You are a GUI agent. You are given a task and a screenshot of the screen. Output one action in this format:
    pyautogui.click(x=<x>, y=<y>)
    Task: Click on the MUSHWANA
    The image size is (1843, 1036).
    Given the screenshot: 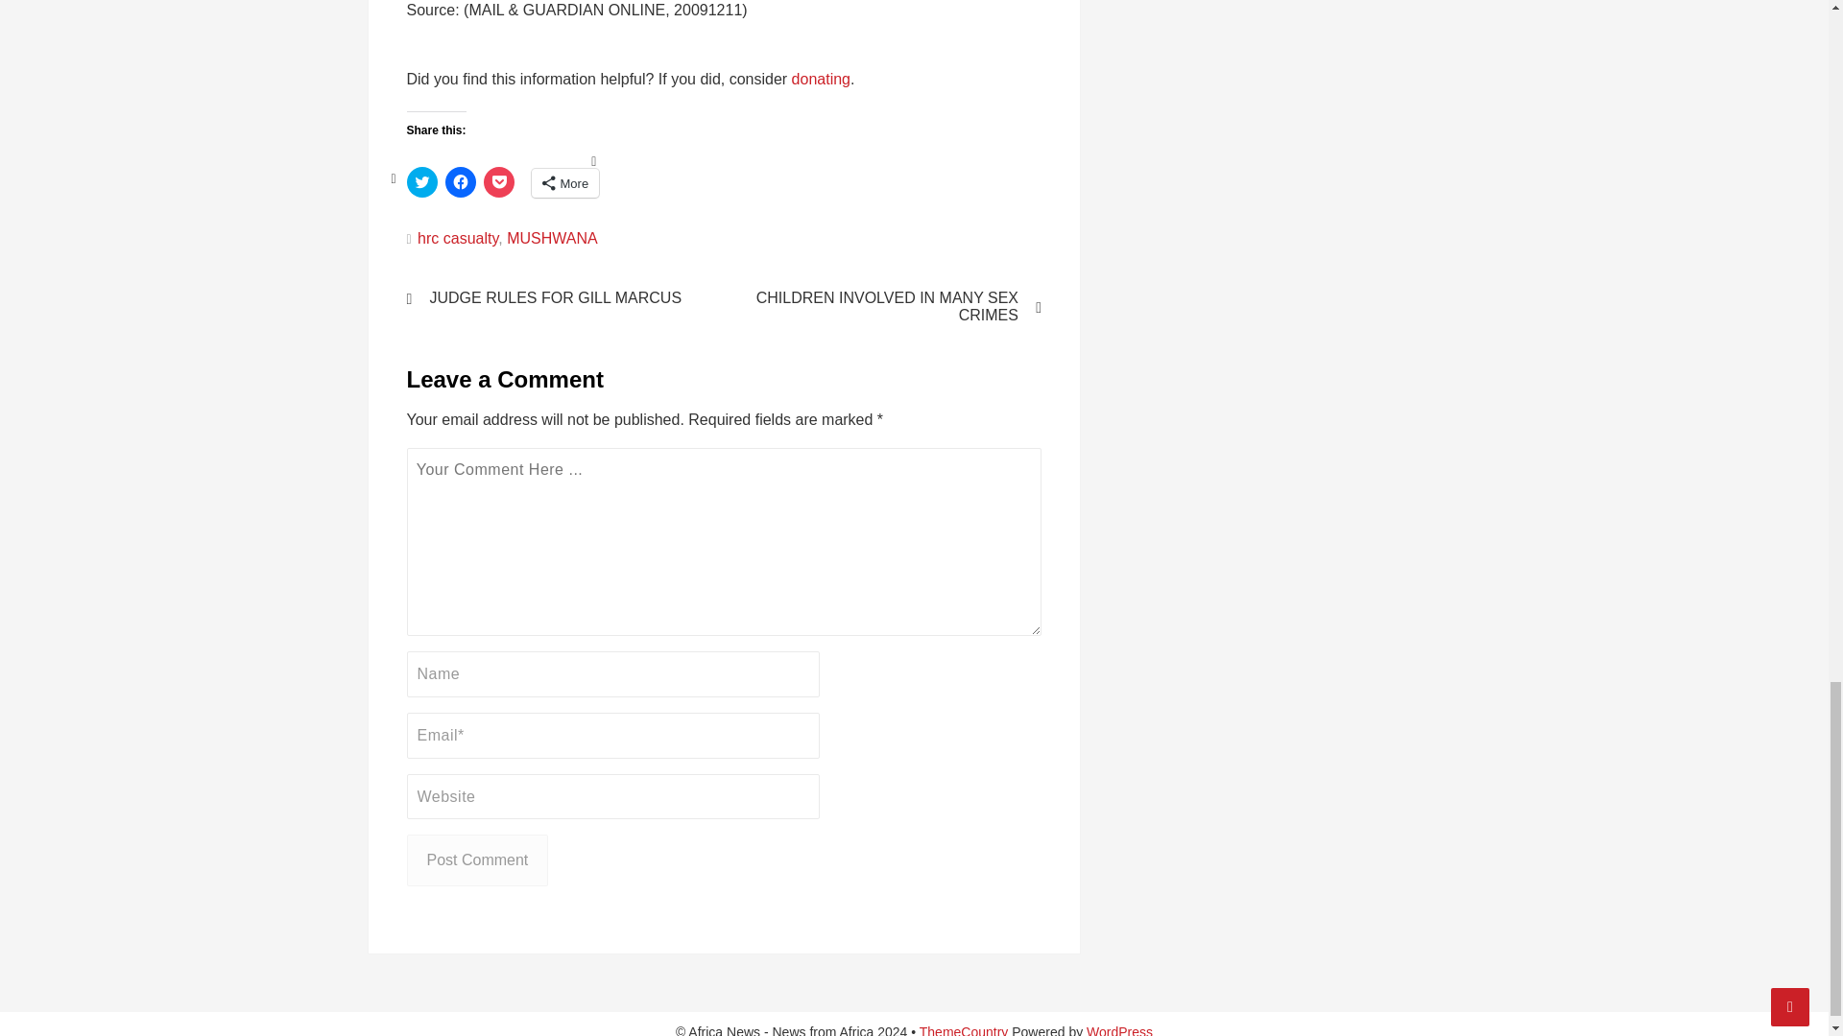 What is the action you would take?
    pyautogui.click(x=552, y=238)
    